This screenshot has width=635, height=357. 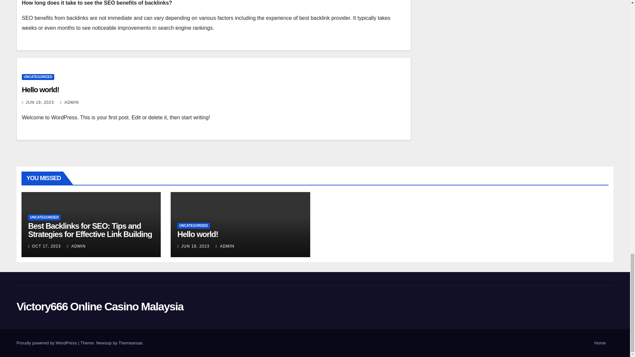 I want to click on Home, so click(x=600, y=343).